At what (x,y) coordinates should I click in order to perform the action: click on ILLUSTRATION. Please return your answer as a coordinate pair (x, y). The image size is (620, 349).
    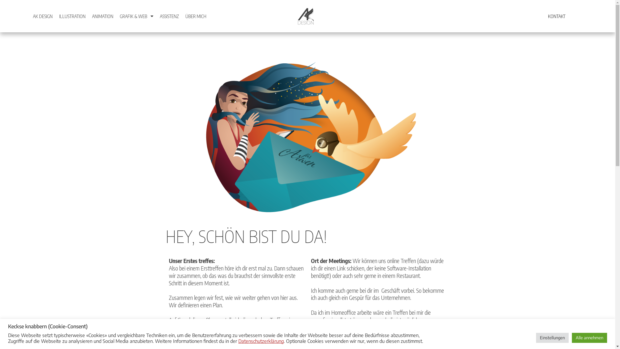
    Looking at the image, I should click on (72, 16).